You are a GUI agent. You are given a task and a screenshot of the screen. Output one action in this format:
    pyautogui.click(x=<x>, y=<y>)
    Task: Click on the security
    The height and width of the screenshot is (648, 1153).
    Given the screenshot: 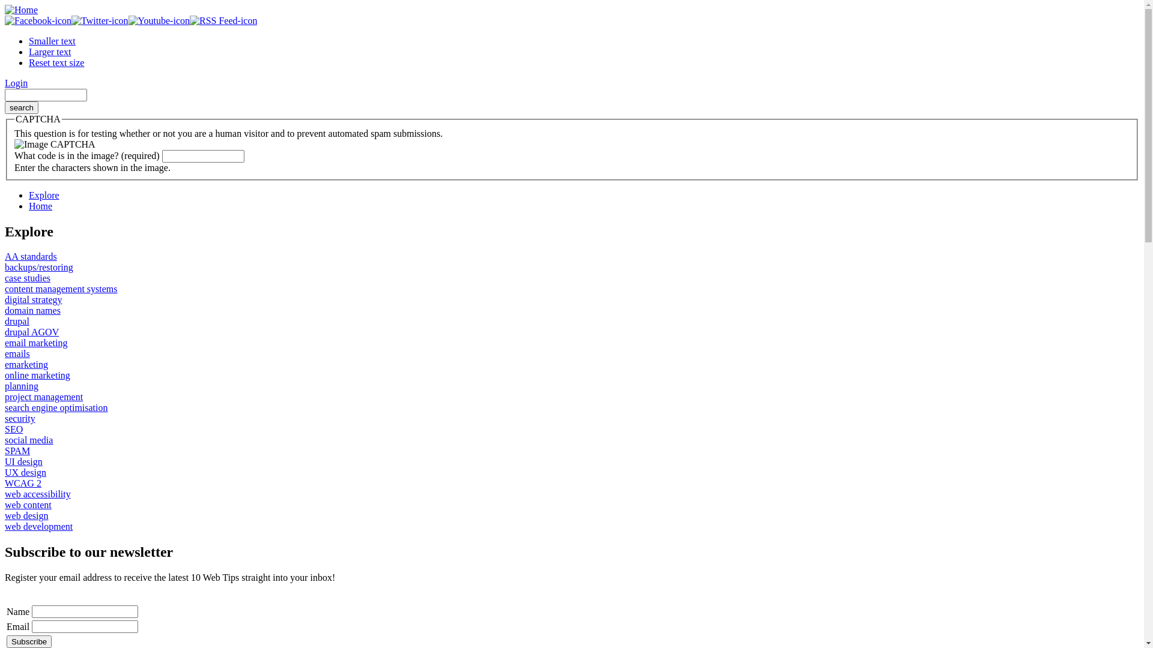 What is the action you would take?
    pyautogui.click(x=20, y=419)
    